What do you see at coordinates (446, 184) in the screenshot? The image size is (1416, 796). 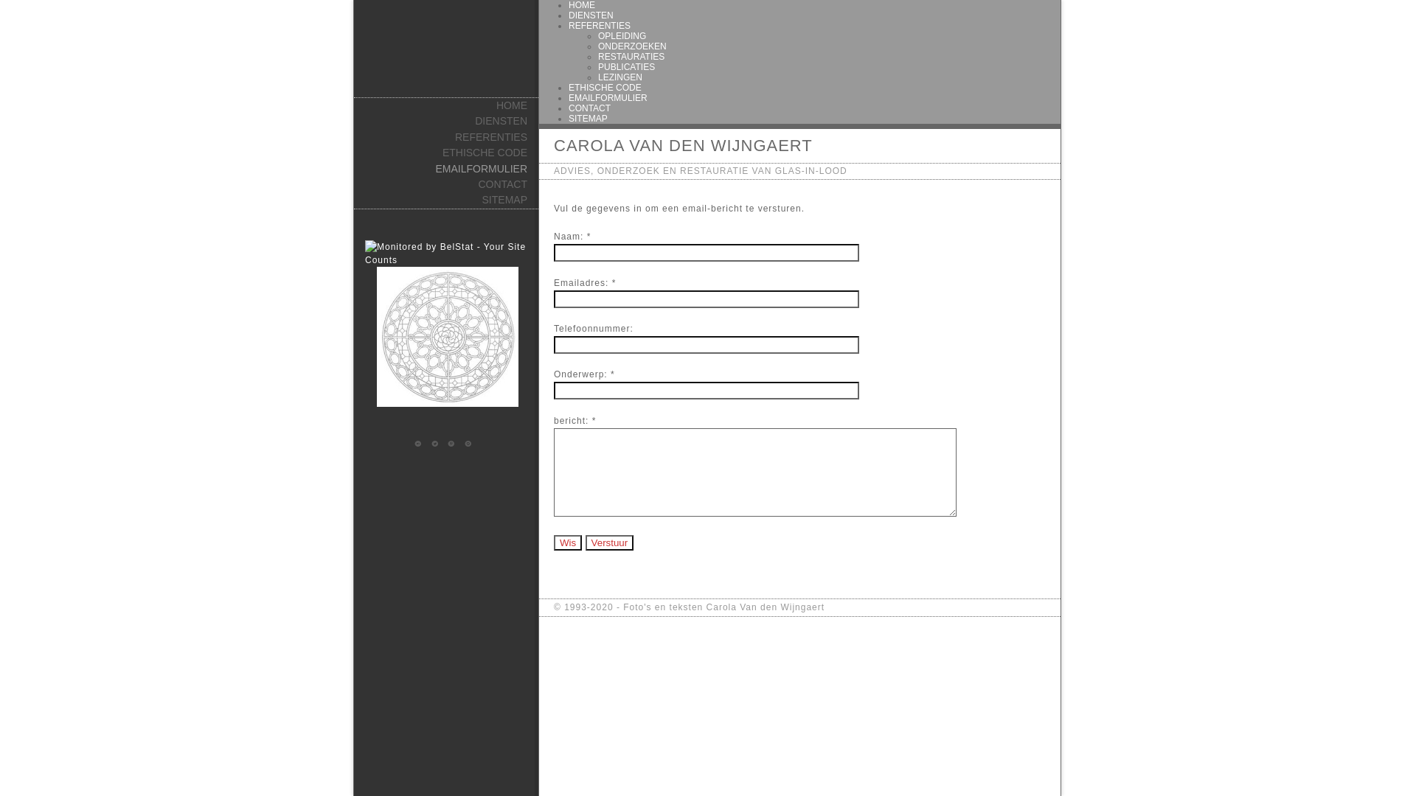 I see `CONTACT` at bounding box center [446, 184].